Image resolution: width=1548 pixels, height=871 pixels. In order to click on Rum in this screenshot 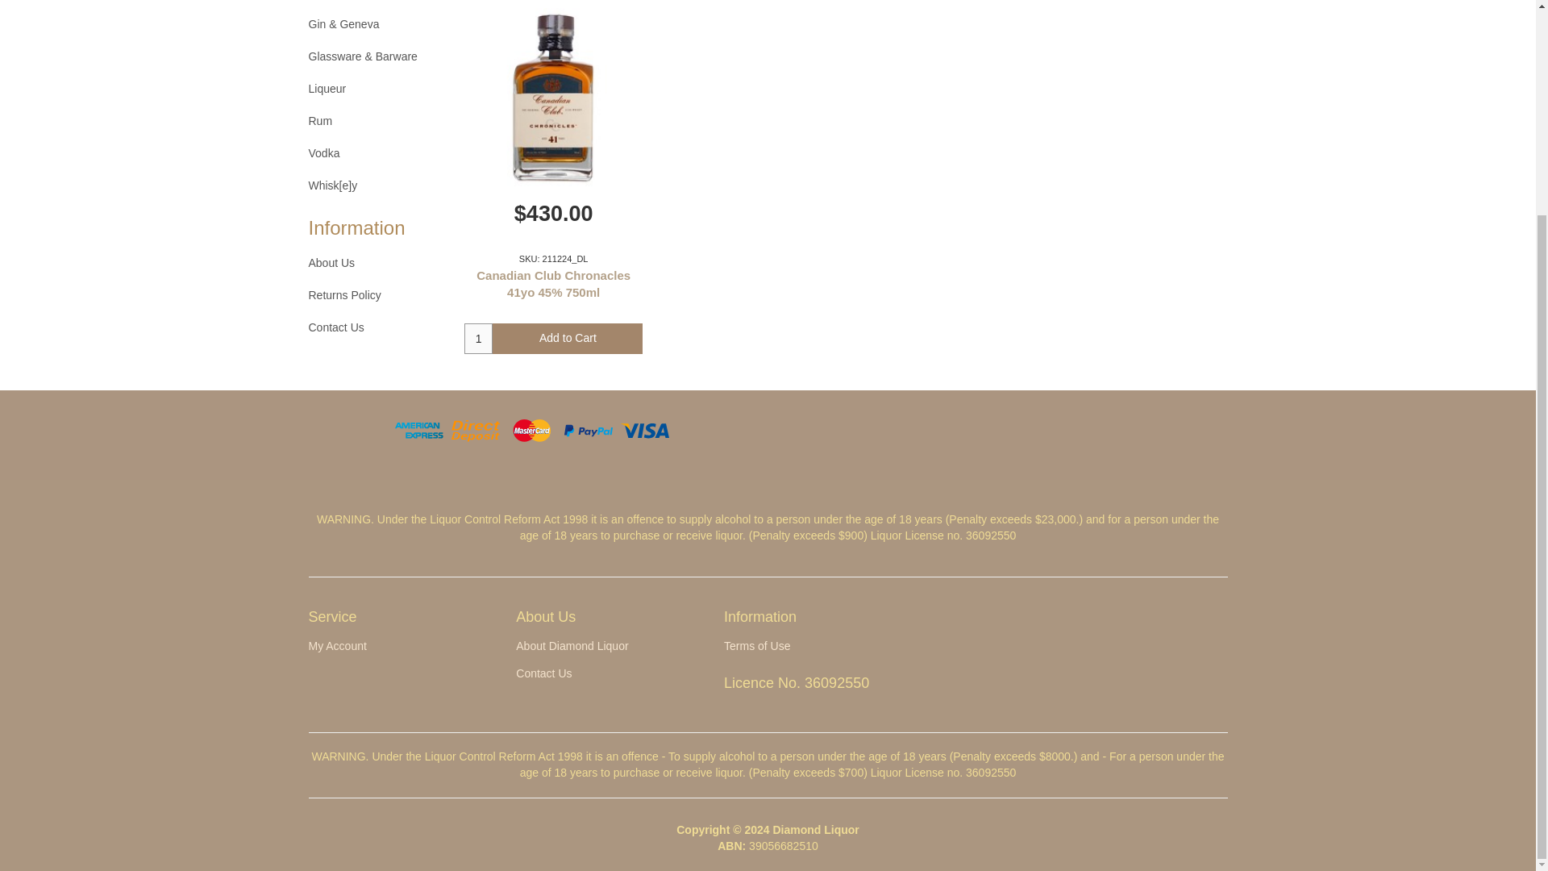, I will do `click(377, 121)`.